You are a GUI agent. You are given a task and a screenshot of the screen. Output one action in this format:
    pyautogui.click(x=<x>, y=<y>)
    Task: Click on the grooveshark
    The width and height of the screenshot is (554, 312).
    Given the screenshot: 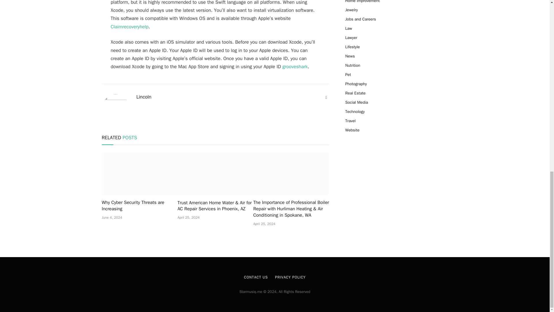 What is the action you would take?
    pyautogui.click(x=295, y=66)
    